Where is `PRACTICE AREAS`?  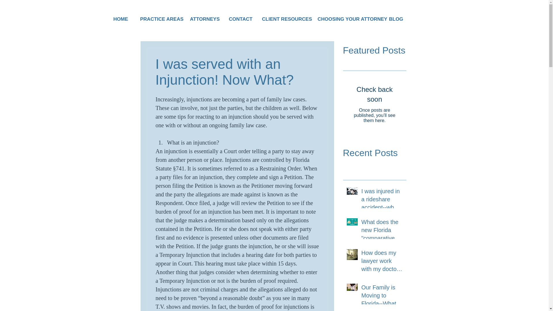 PRACTICE AREAS is located at coordinates (158, 19).